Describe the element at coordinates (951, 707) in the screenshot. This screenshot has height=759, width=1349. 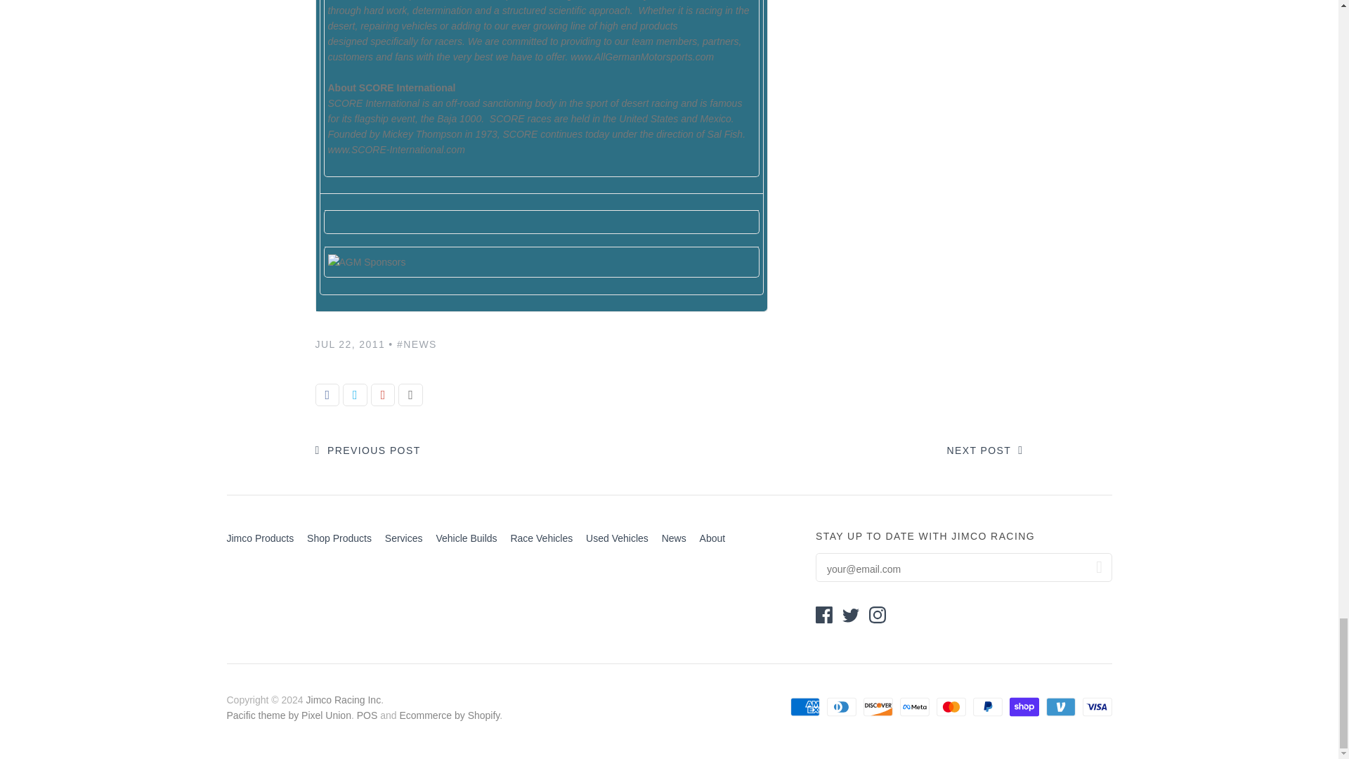
I see `Mastercard` at that location.